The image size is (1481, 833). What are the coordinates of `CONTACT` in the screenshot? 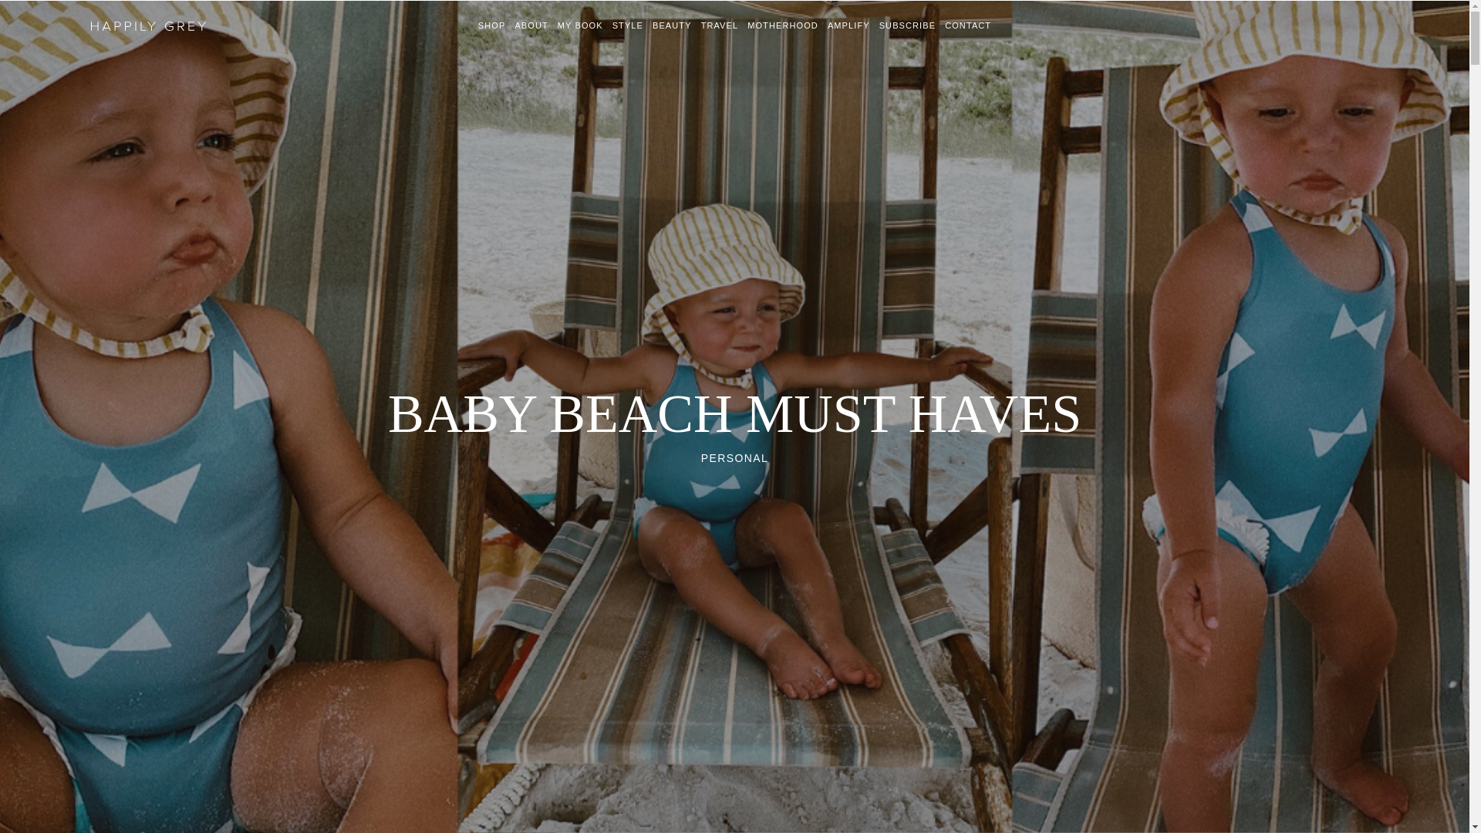 It's located at (967, 25).